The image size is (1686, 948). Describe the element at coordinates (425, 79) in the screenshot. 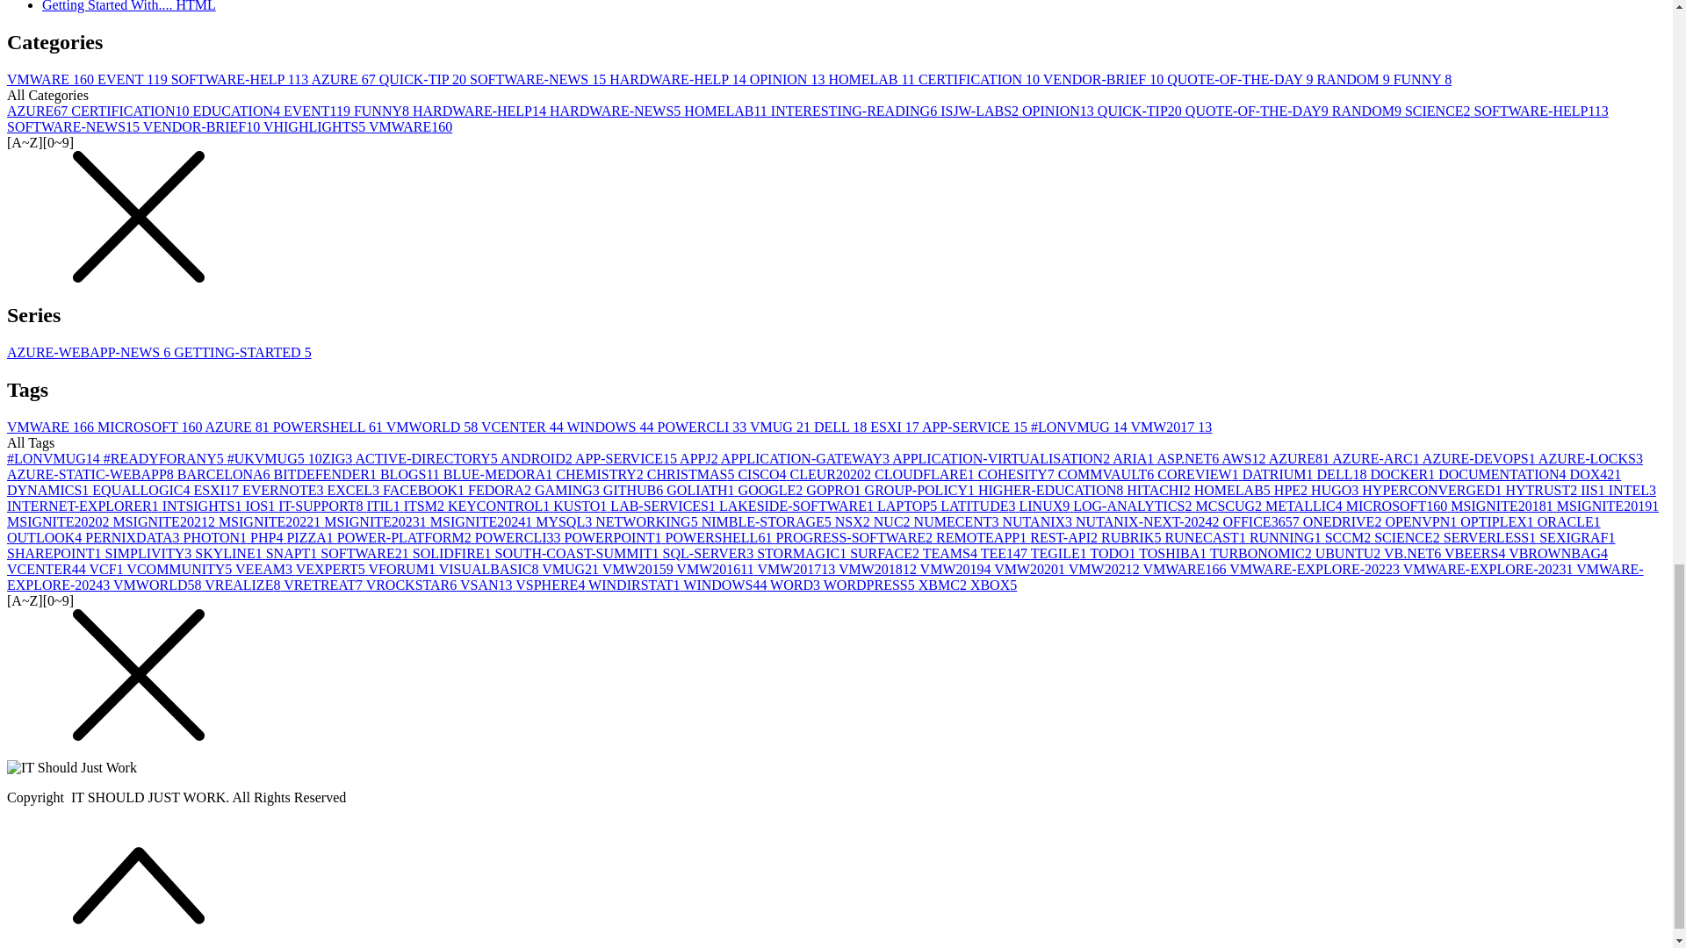

I see `QUICK-TIP 20` at that location.